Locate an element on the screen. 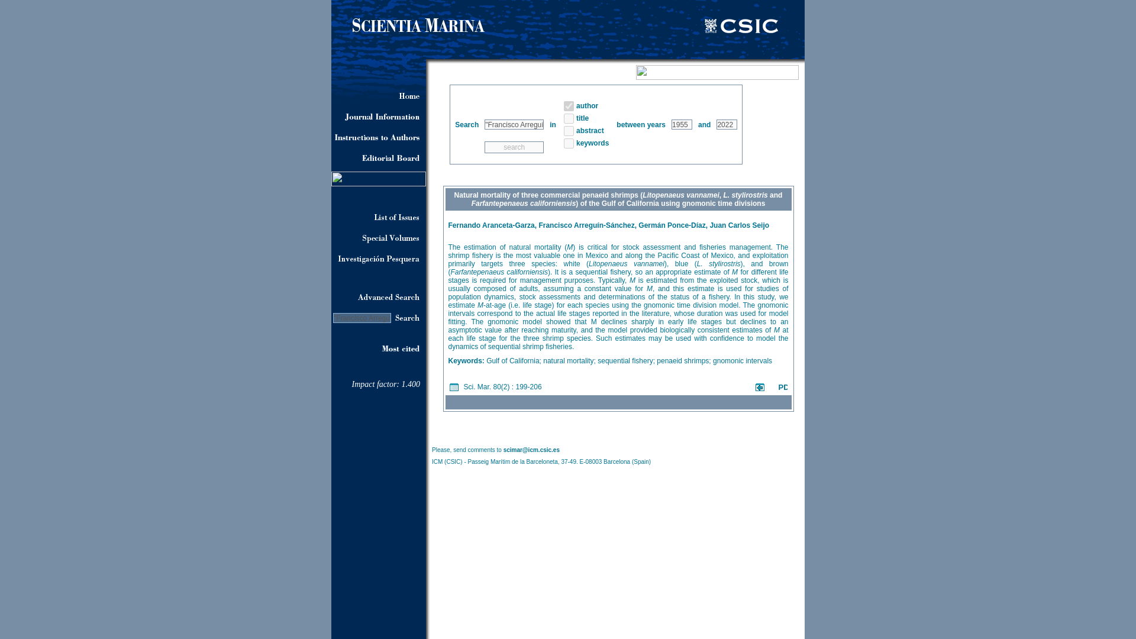 The width and height of the screenshot is (1136, 639). 1955 is located at coordinates (682, 124).